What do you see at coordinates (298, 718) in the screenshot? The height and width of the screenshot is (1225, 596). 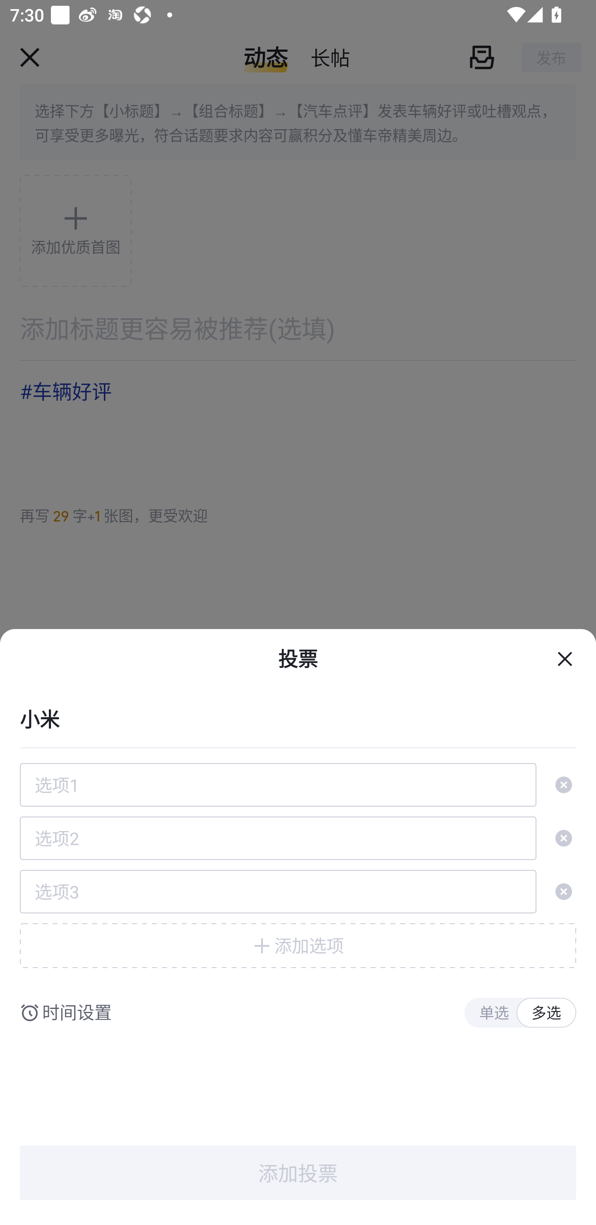 I see `小米` at bounding box center [298, 718].